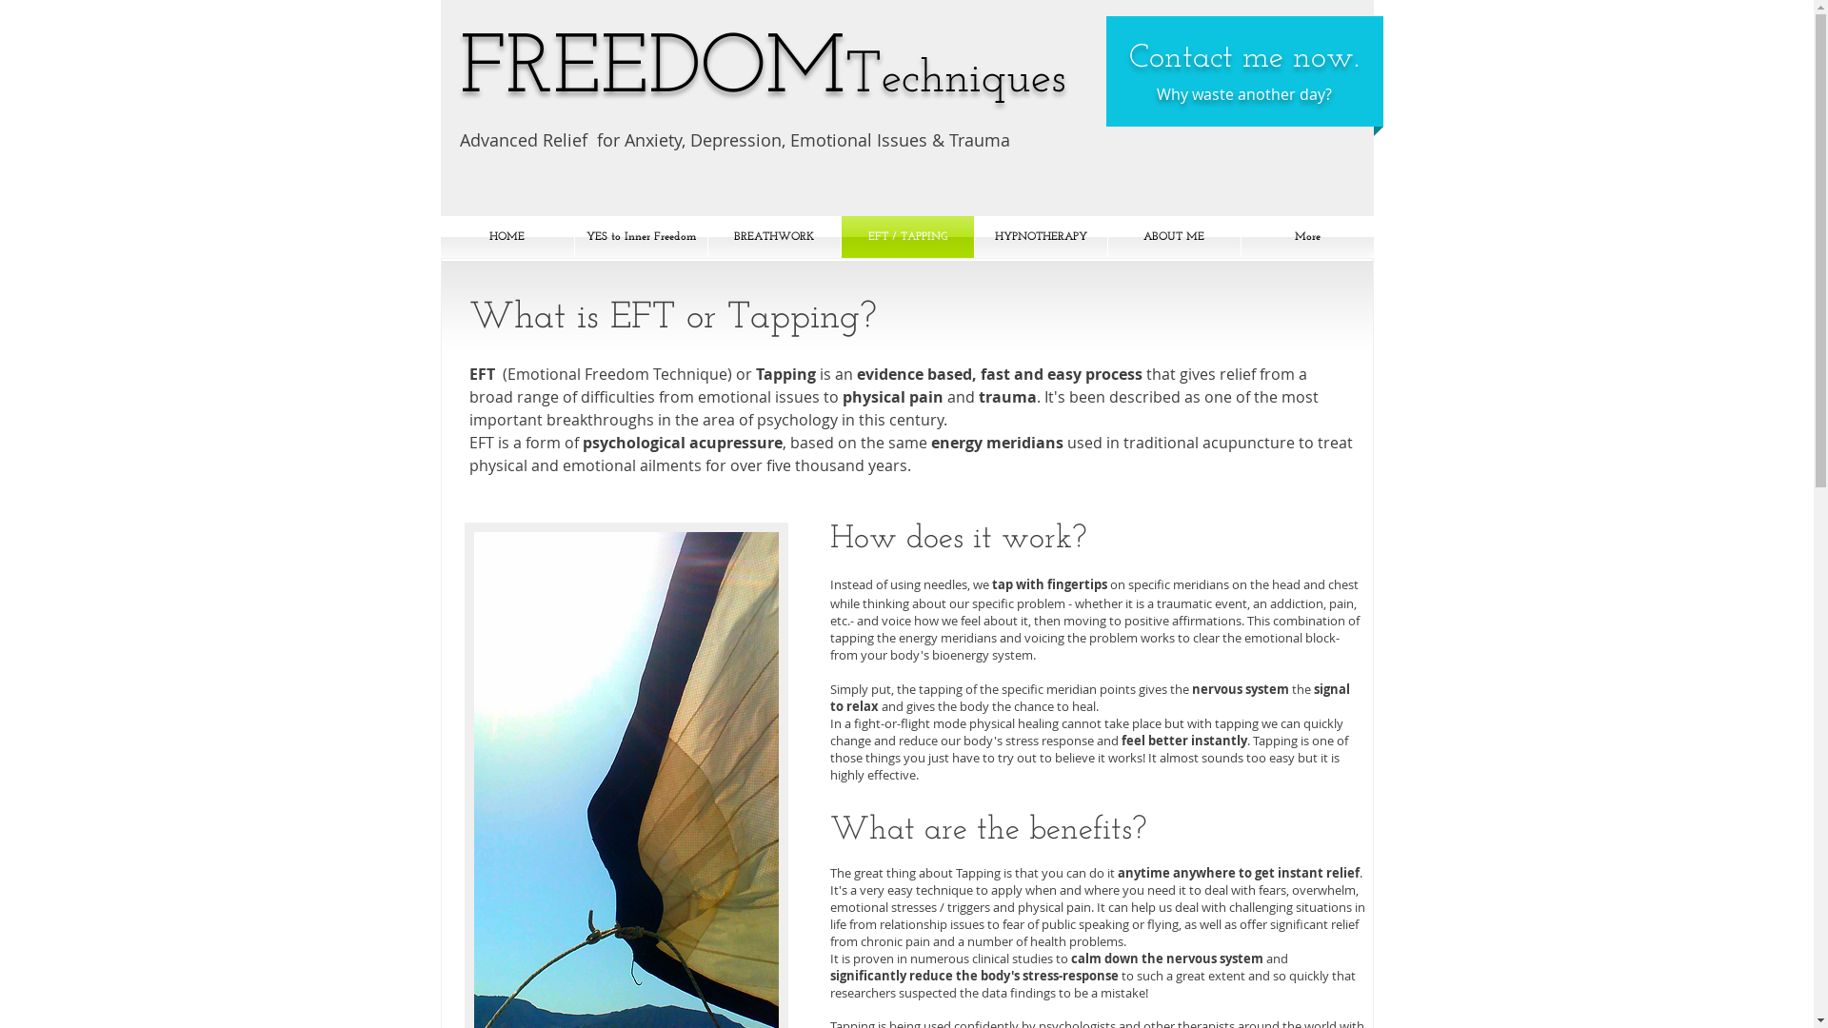 The width and height of the screenshot is (1828, 1028). I want to click on BREATHWORK, so click(775, 237).